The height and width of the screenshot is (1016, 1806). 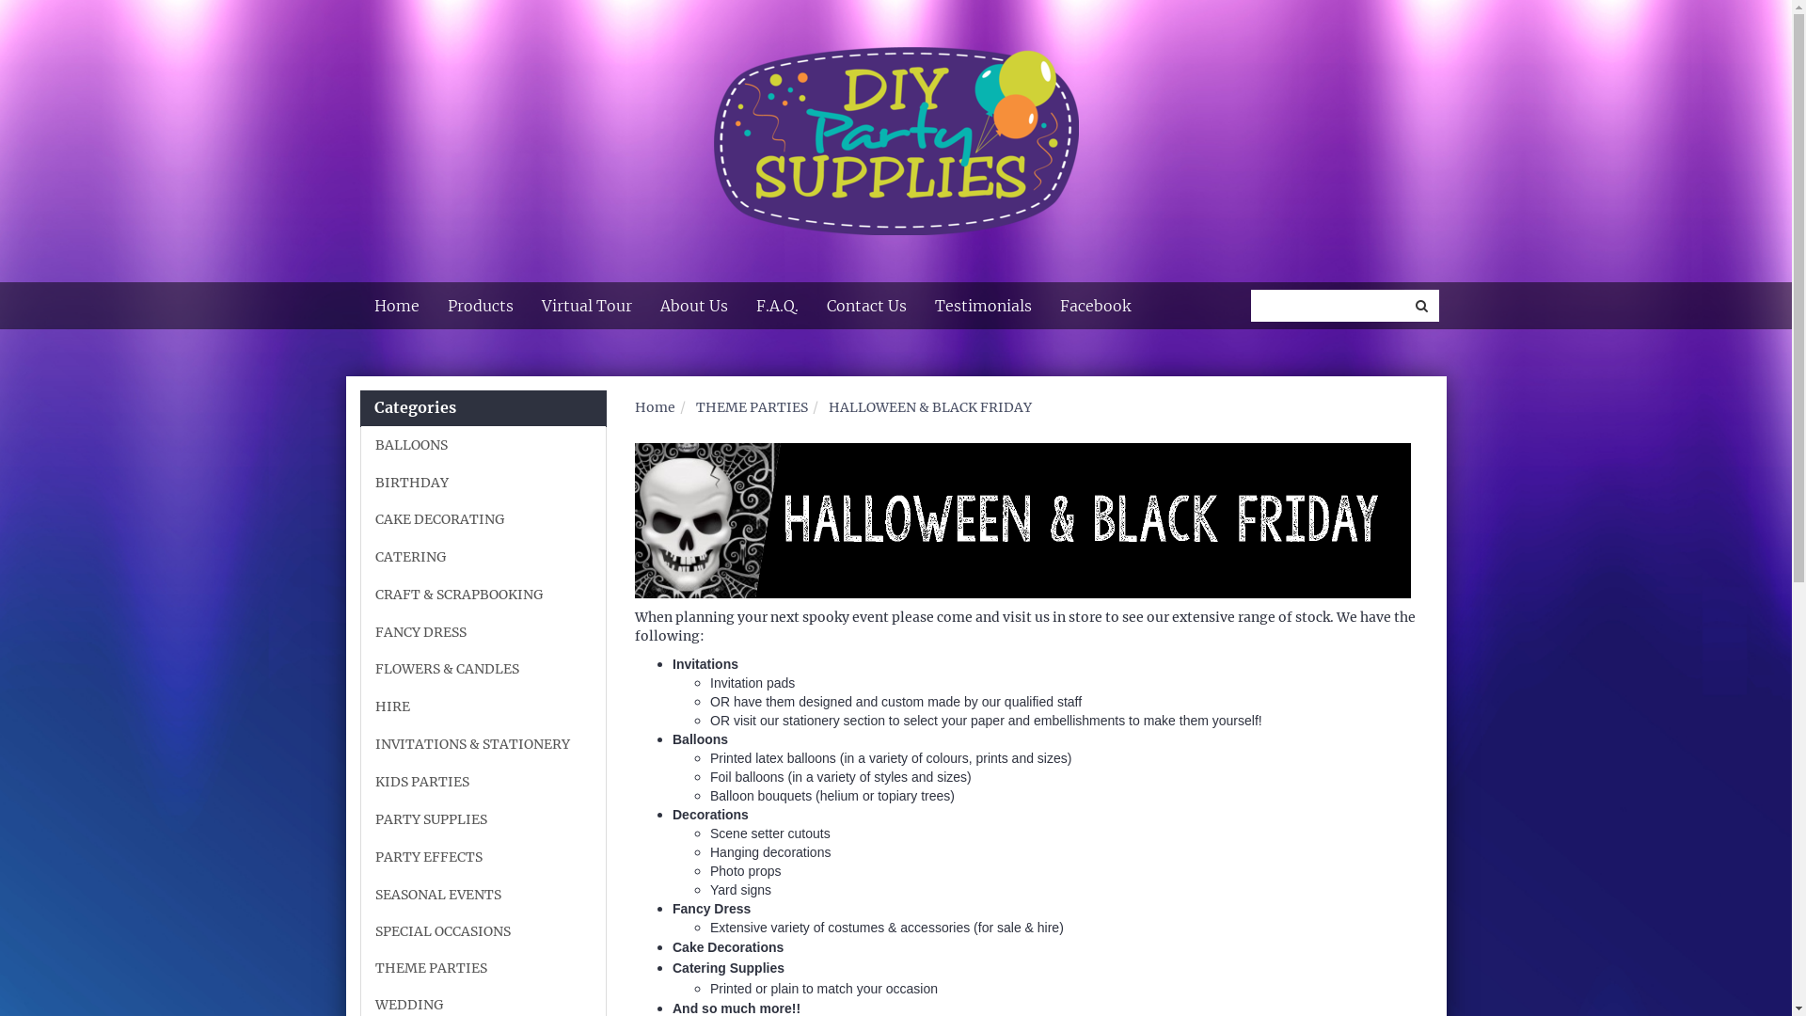 I want to click on INVITATIONS & STATIONERY, so click(x=483, y=744).